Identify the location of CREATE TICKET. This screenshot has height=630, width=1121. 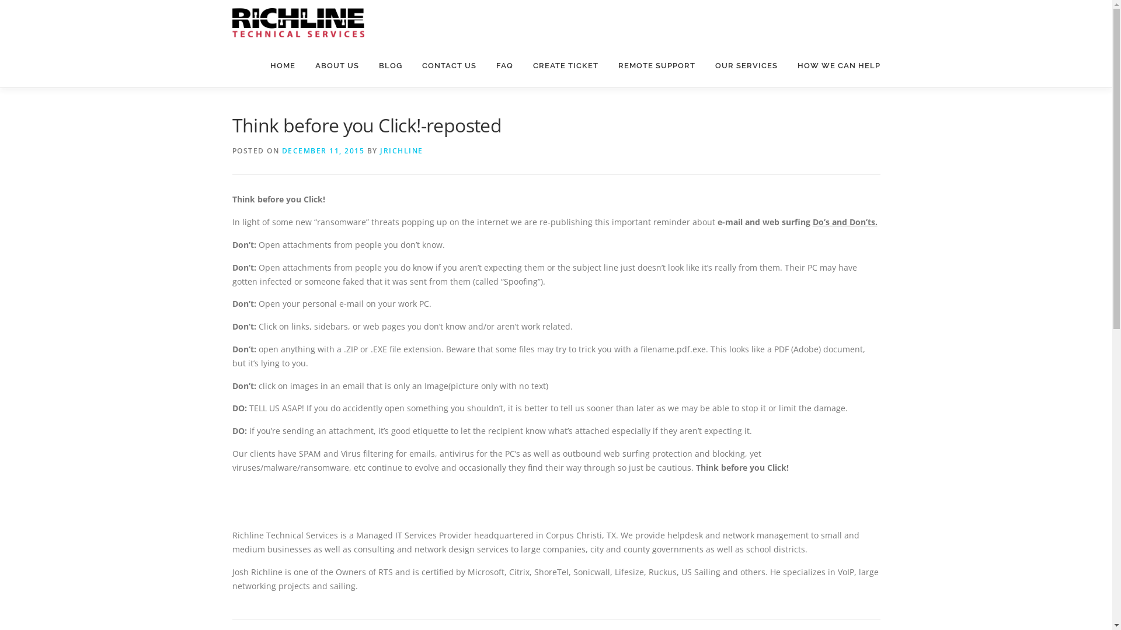
(566, 65).